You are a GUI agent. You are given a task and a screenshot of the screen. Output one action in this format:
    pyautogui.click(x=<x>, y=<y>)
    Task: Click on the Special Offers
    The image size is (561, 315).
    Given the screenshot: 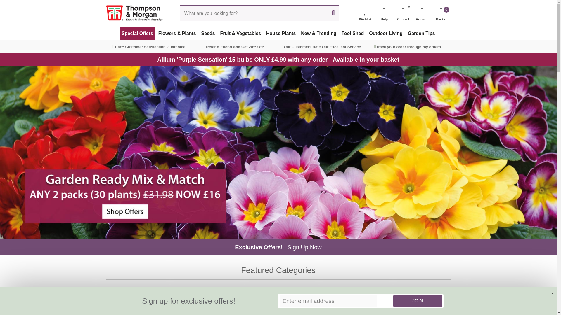 What is the action you would take?
    pyautogui.click(x=137, y=33)
    